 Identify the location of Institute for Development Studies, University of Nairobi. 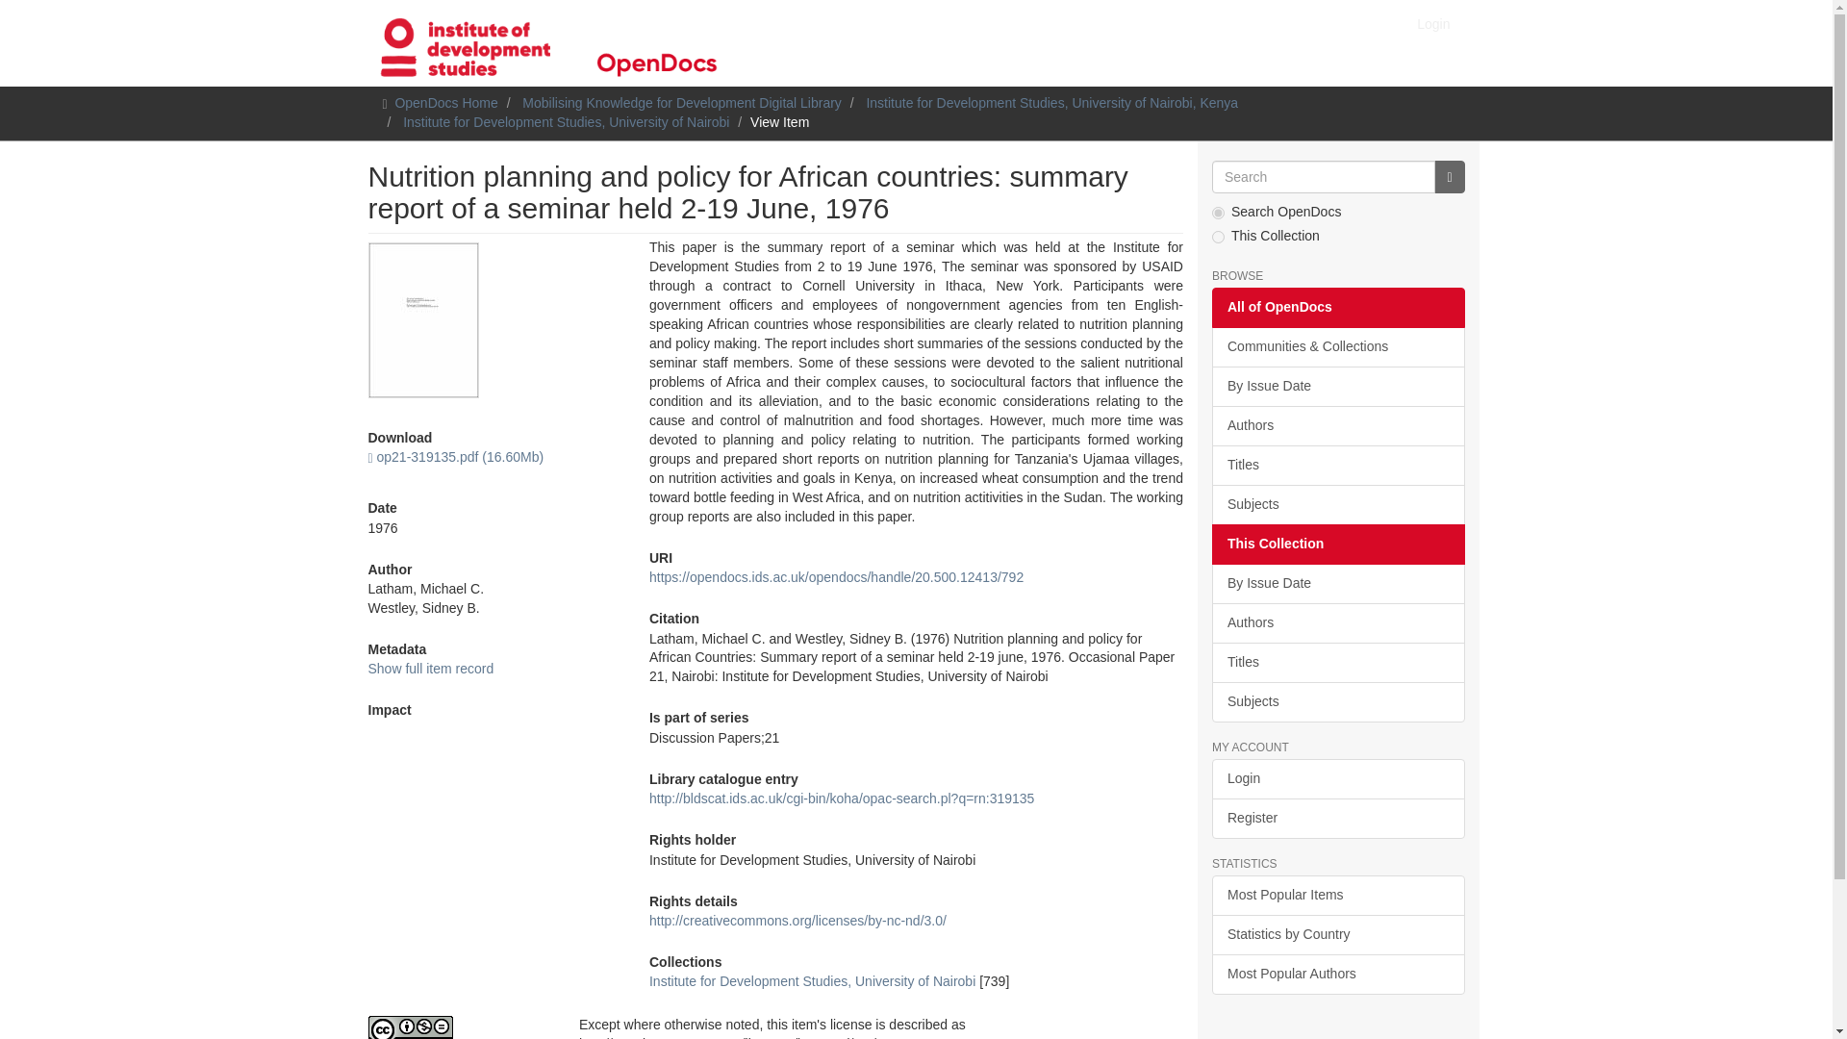
(812, 981).